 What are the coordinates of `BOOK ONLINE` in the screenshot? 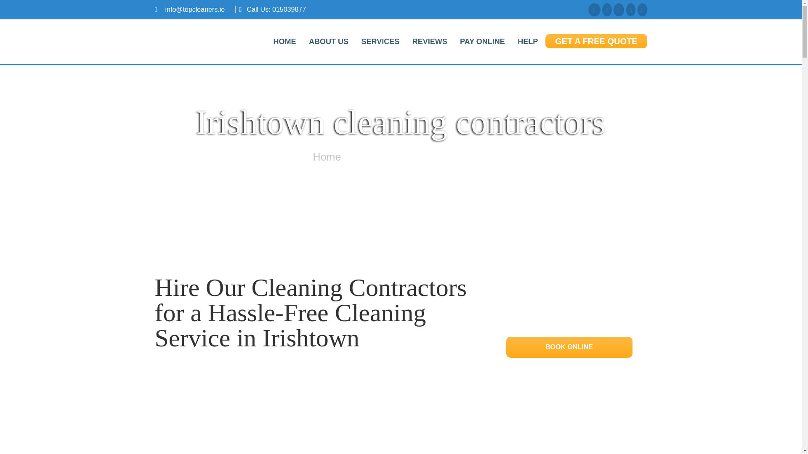 It's located at (569, 346).